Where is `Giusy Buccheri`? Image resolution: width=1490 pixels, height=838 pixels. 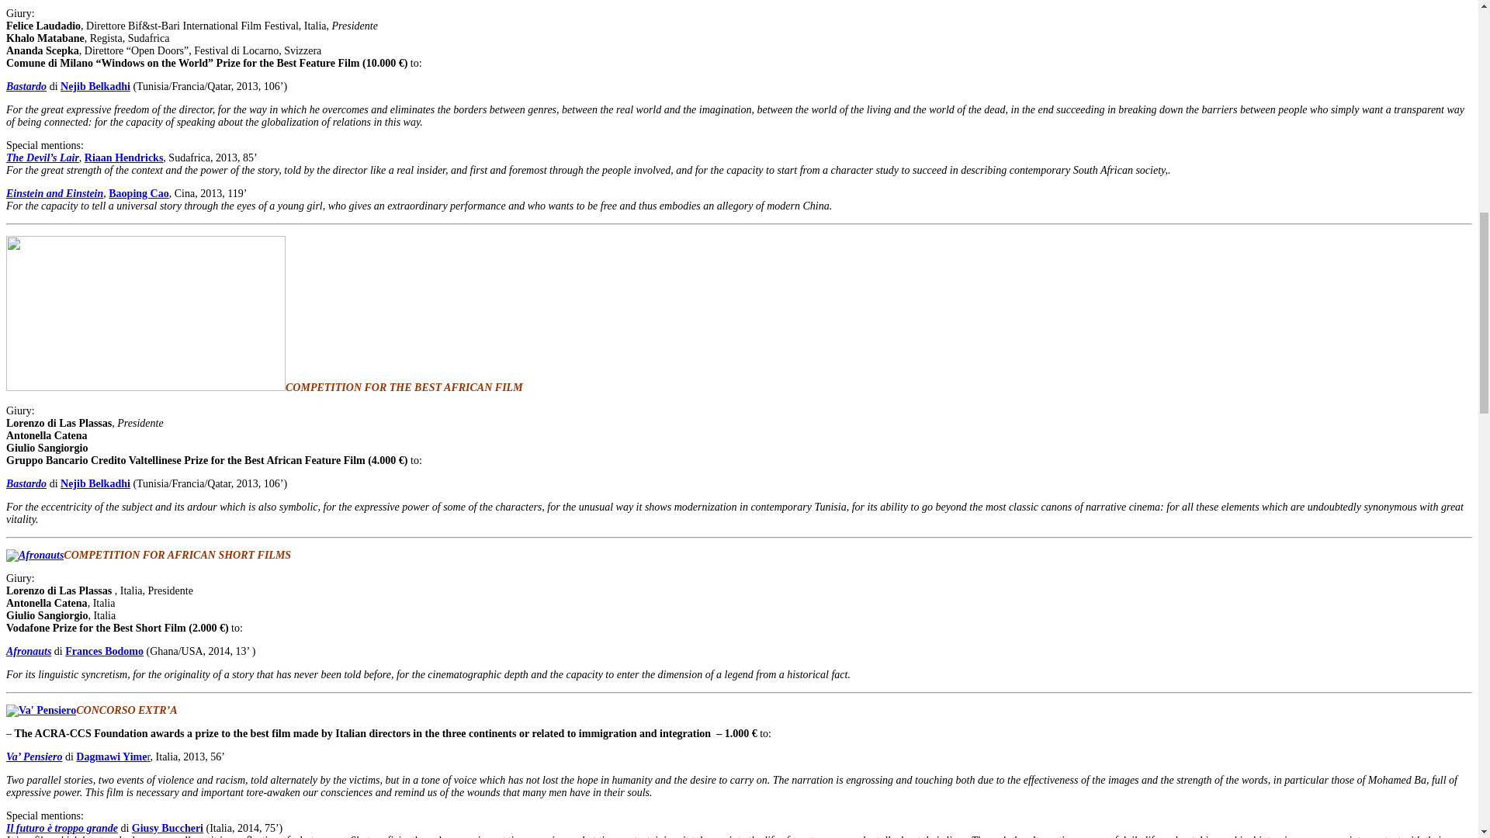 Giusy Buccheri is located at coordinates (168, 827).